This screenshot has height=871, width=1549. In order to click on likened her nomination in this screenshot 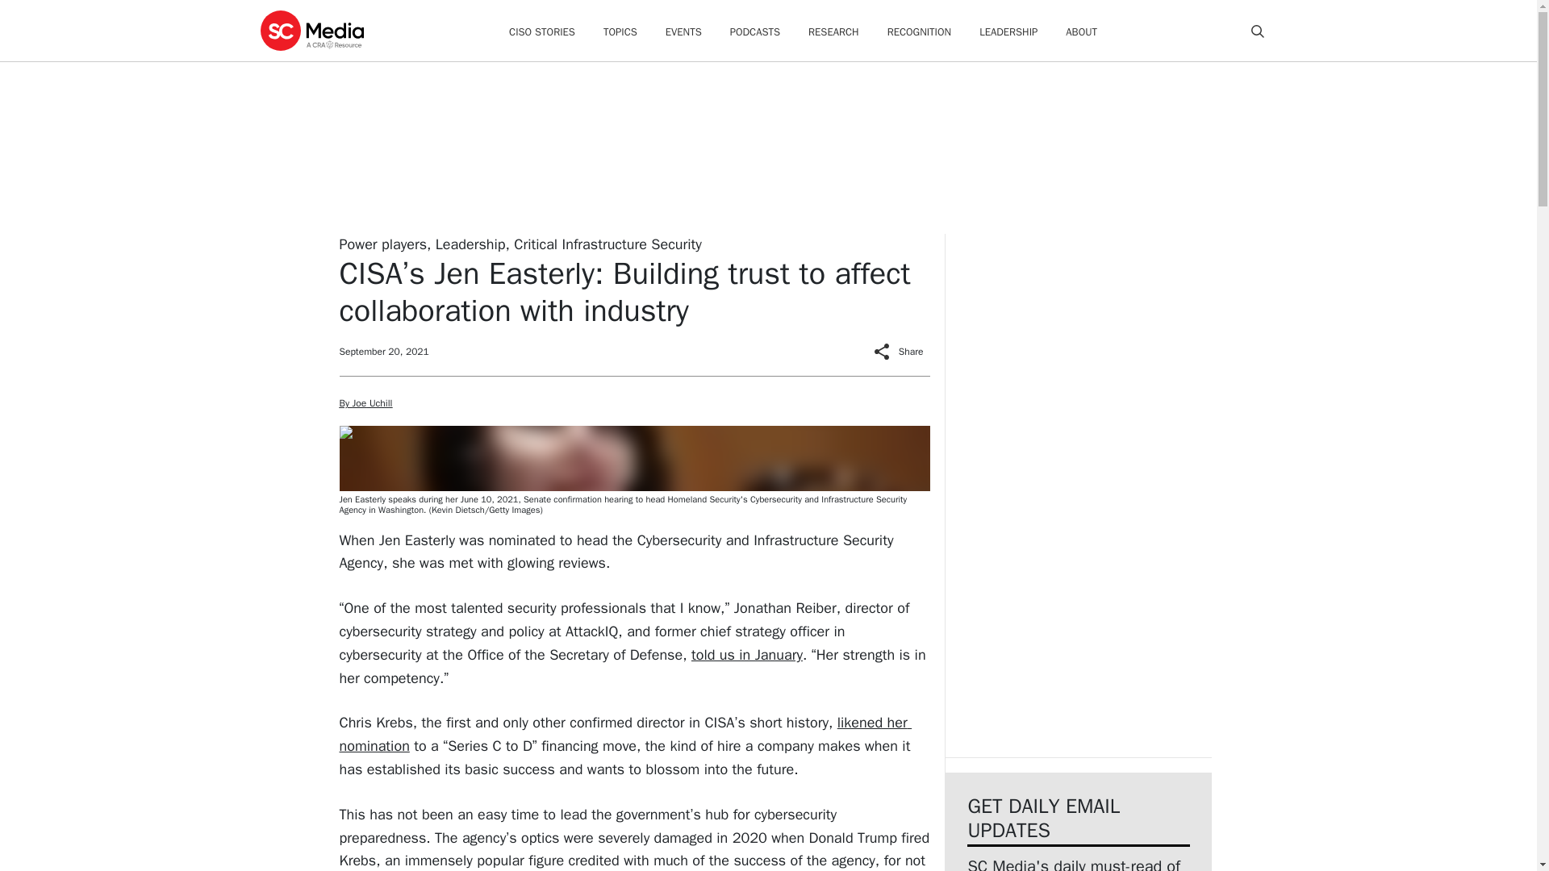, I will do `click(625, 734)`.